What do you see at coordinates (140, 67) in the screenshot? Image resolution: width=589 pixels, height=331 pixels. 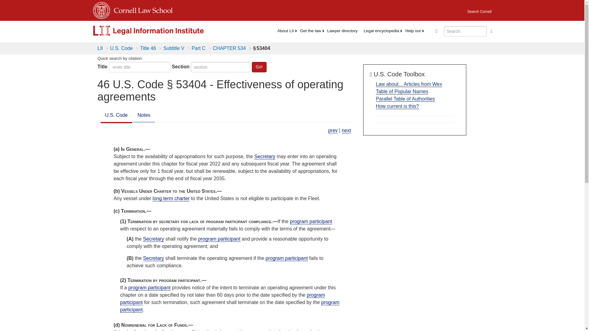 I see `US Code Title number` at bounding box center [140, 67].